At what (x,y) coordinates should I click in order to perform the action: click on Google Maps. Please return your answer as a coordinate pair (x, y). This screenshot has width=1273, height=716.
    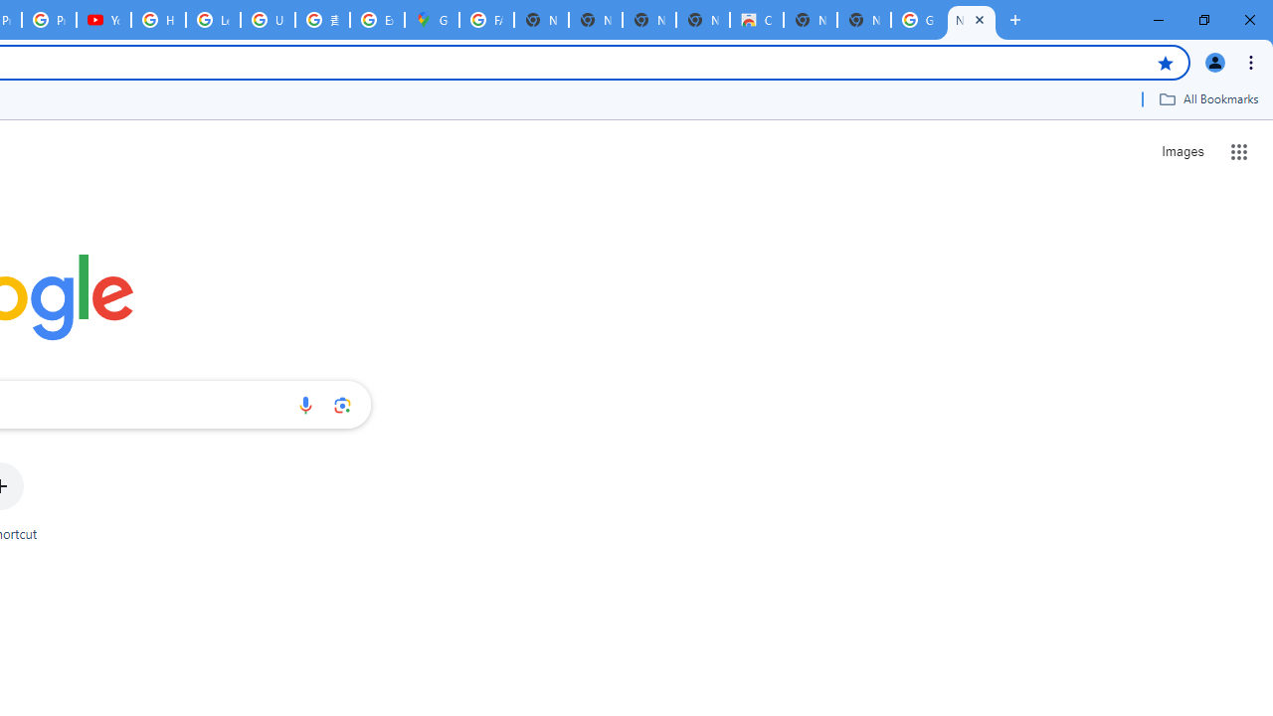
    Looking at the image, I should click on (432, 20).